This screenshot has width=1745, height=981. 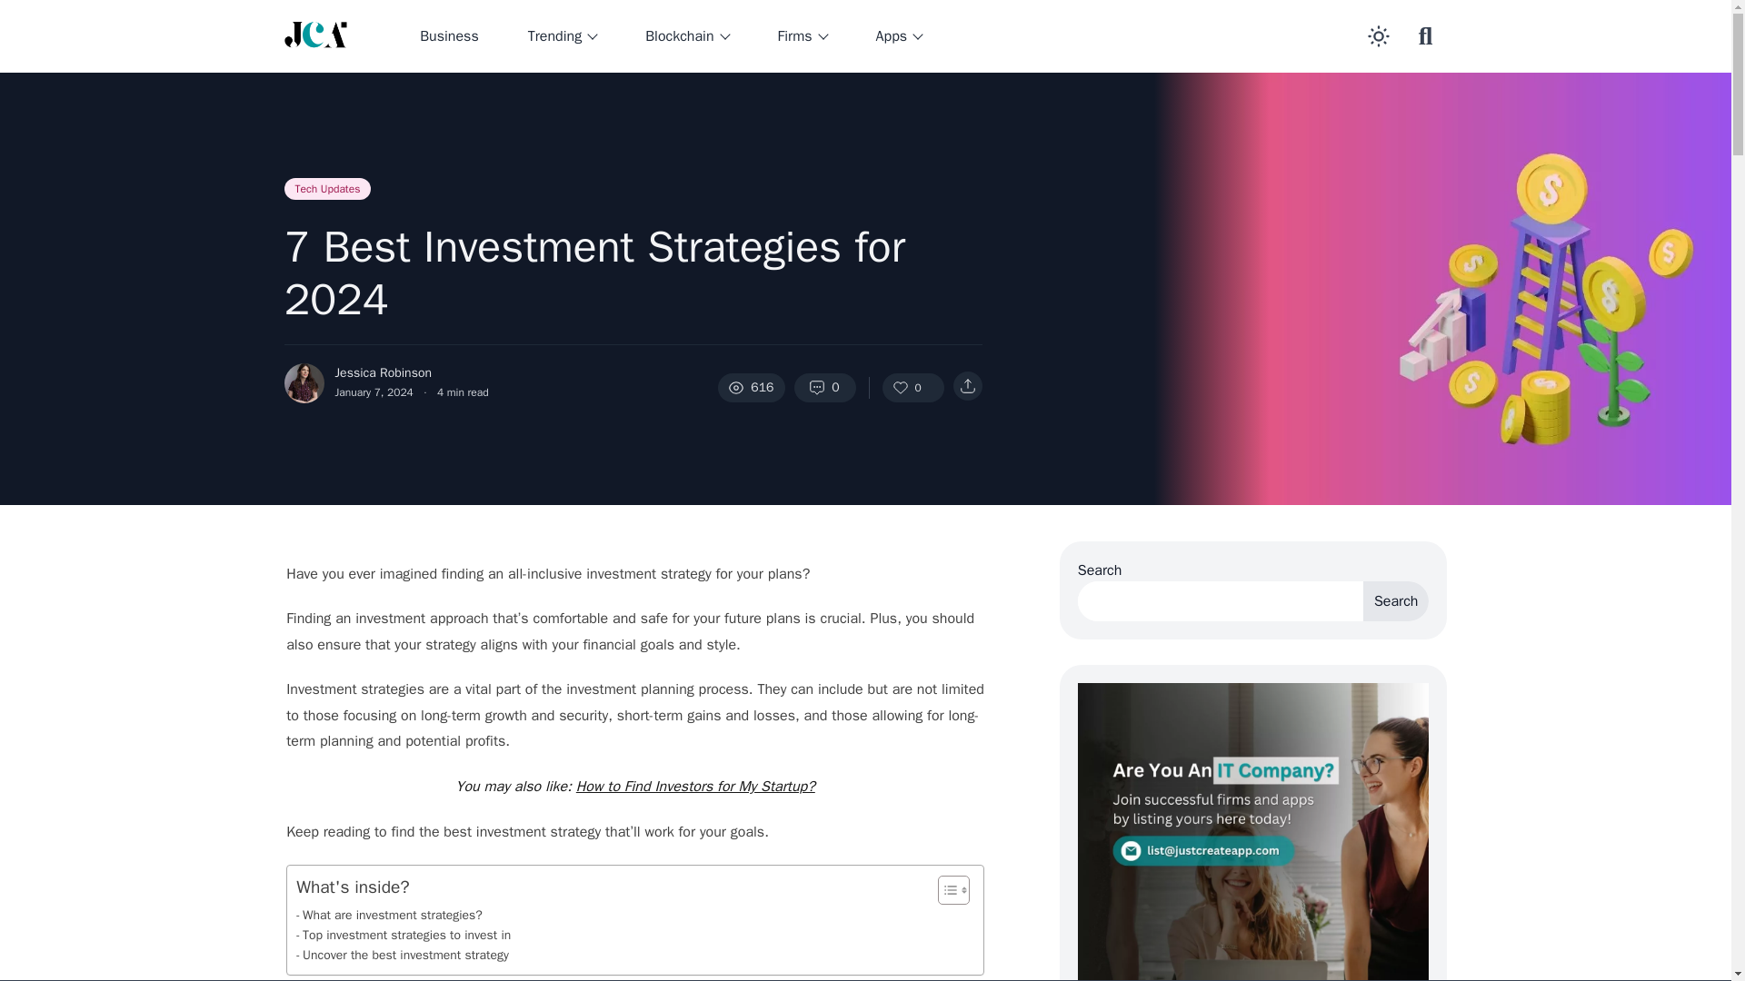 What do you see at coordinates (562, 36) in the screenshot?
I see `Trending` at bounding box center [562, 36].